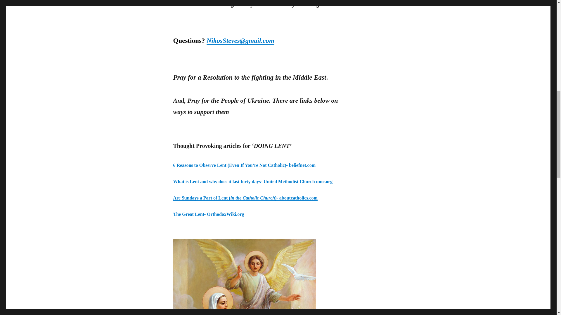 The width and height of the screenshot is (561, 315). Describe the element at coordinates (207, 214) in the screenshot. I see `The Great Lent- OrthodoxWiki.or` at that location.